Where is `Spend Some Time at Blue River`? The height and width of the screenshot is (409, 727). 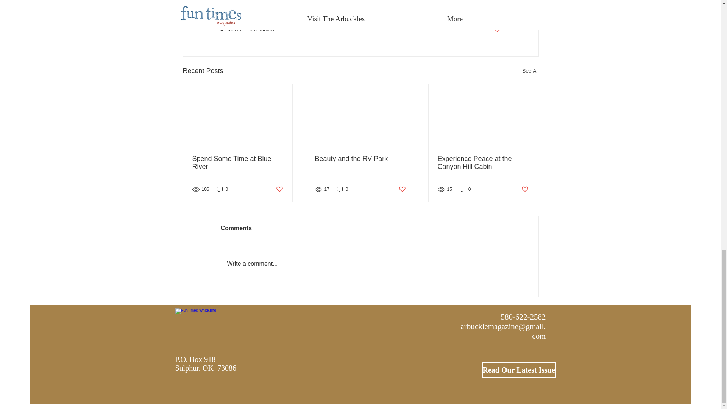 Spend Some Time at Blue River is located at coordinates (238, 163).